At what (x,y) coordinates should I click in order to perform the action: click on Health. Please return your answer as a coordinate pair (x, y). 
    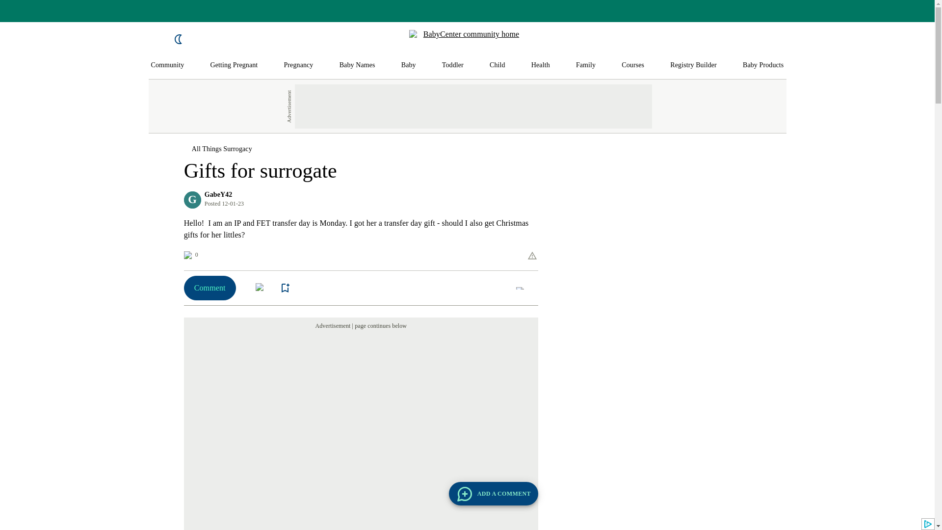
    Looking at the image, I should click on (541, 65).